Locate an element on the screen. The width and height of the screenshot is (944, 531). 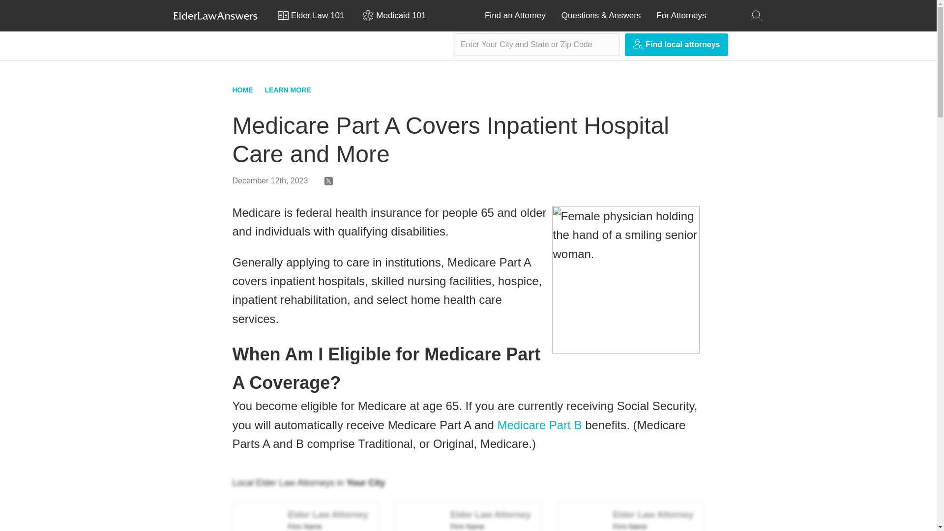
For Attorneys is located at coordinates (681, 16).